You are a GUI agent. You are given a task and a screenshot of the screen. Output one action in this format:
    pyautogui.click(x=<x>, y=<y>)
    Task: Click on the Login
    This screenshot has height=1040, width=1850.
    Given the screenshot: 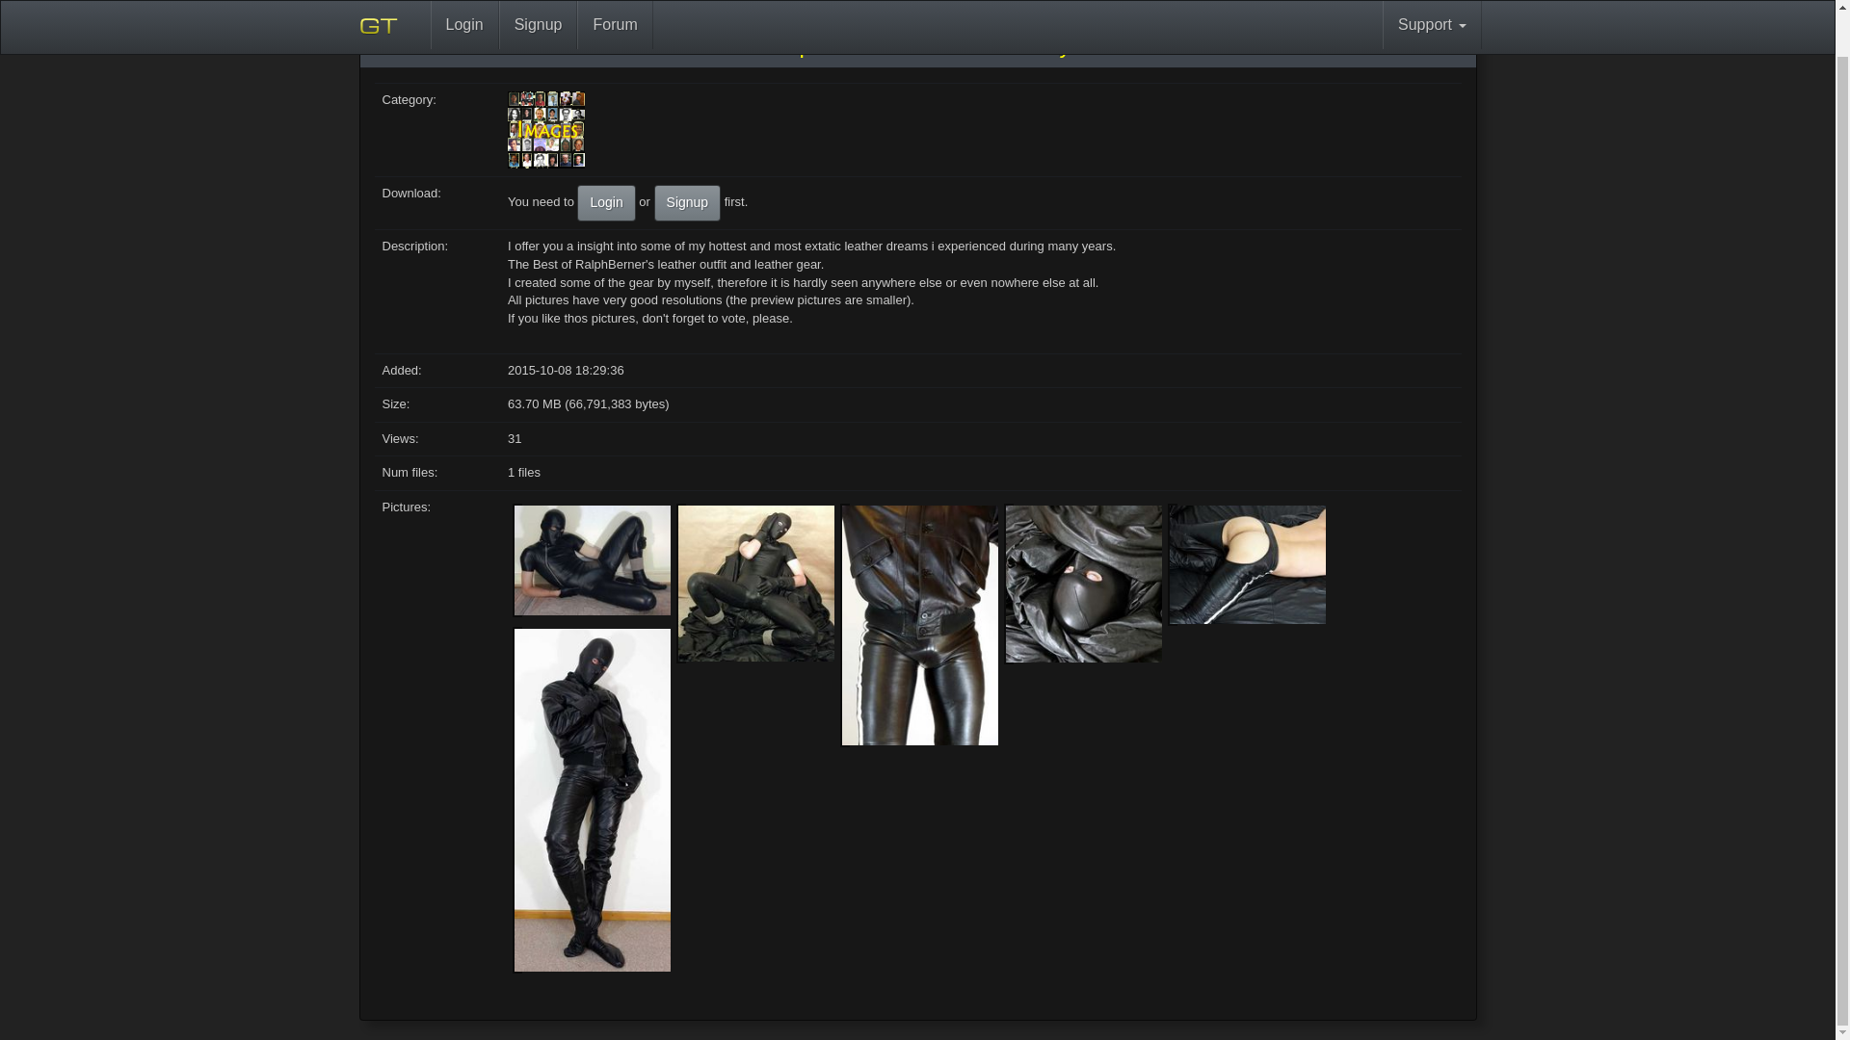 What is the action you would take?
    pyautogui.click(x=462, y=2)
    